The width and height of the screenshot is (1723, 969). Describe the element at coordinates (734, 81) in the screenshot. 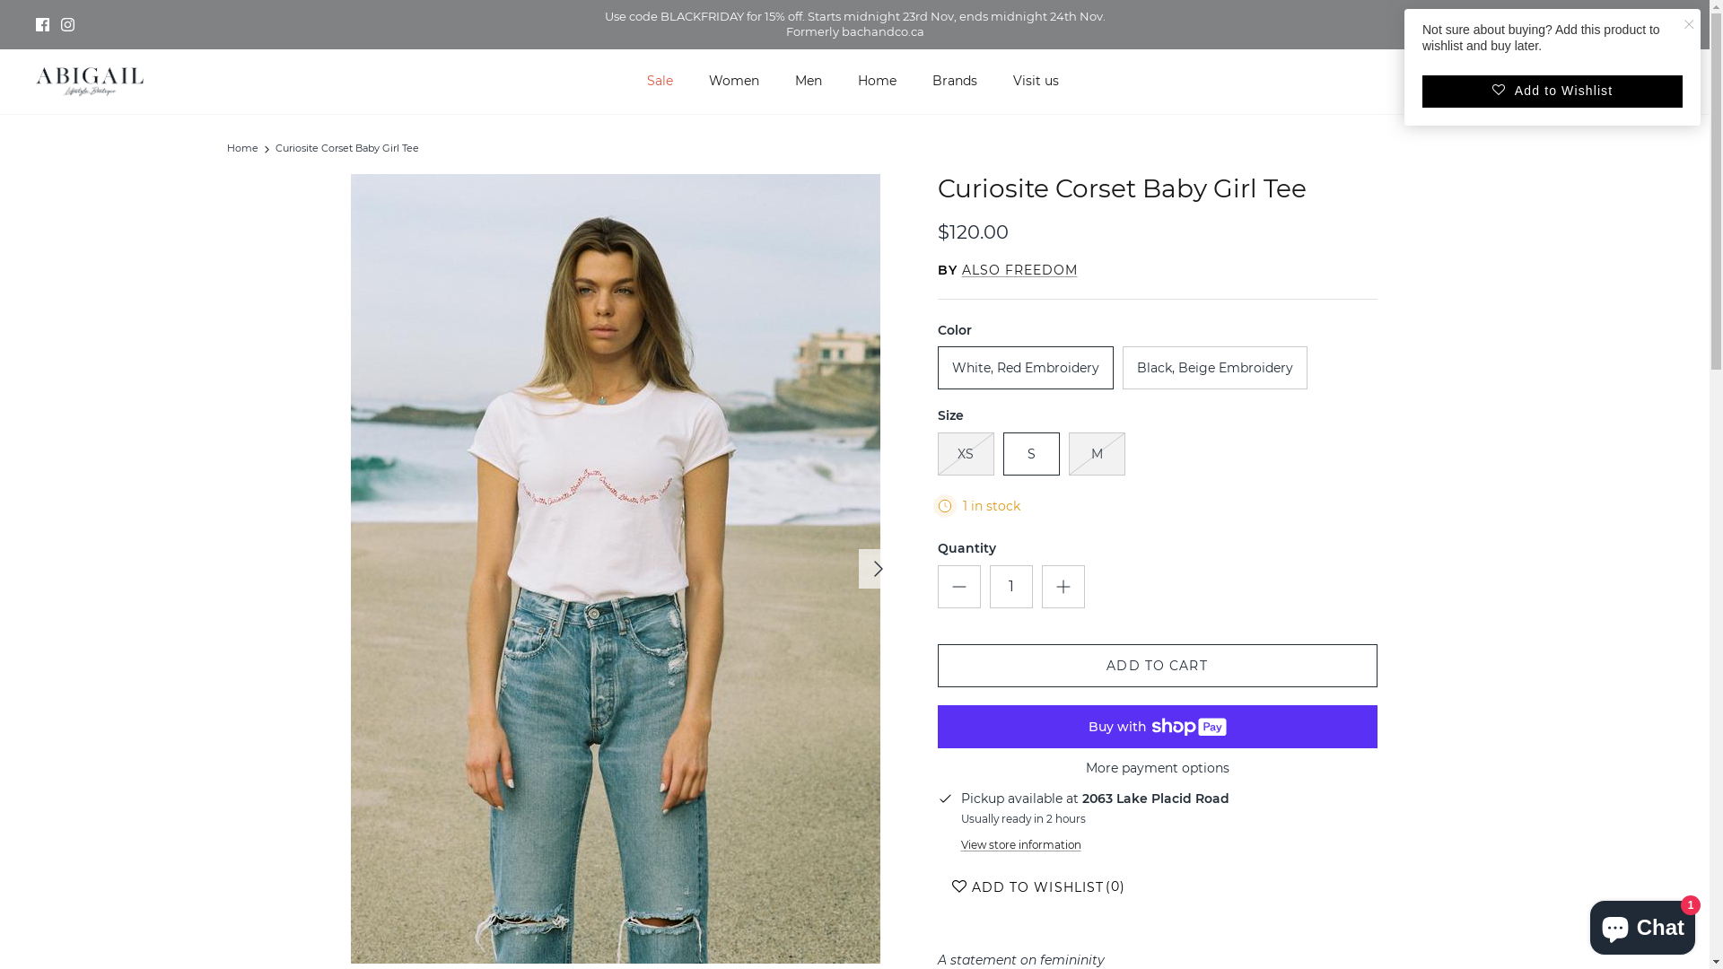

I see `Women` at that location.